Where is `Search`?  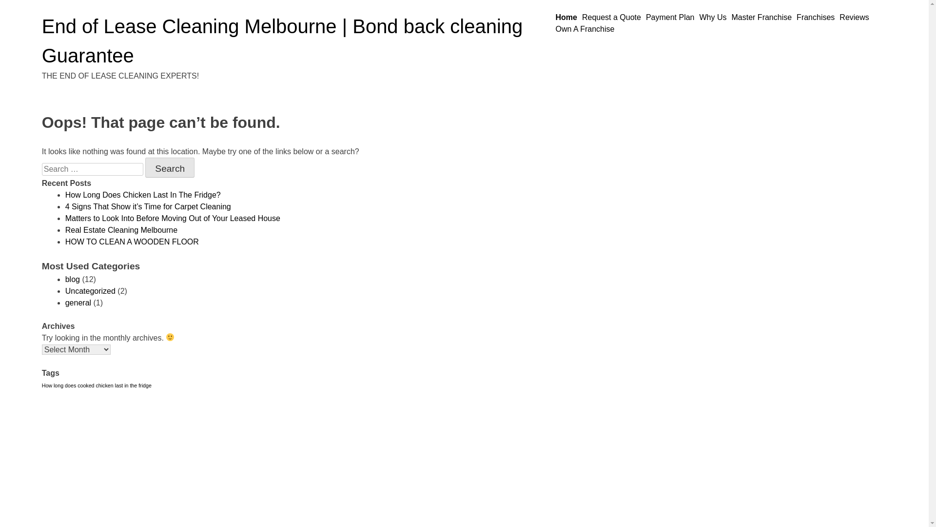 Search is located at coordinates (170, 167).